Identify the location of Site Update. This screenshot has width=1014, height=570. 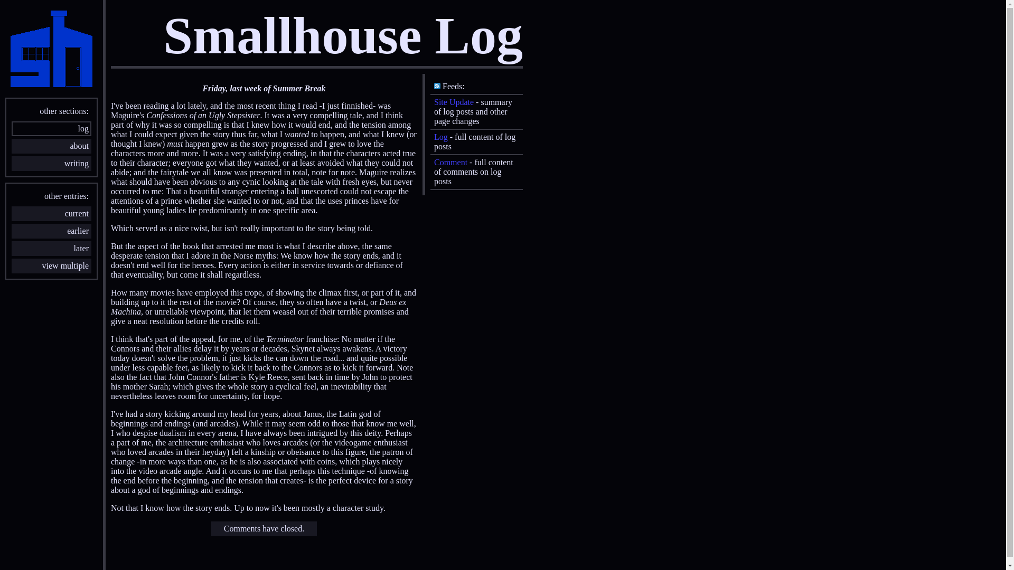
(454, 102).